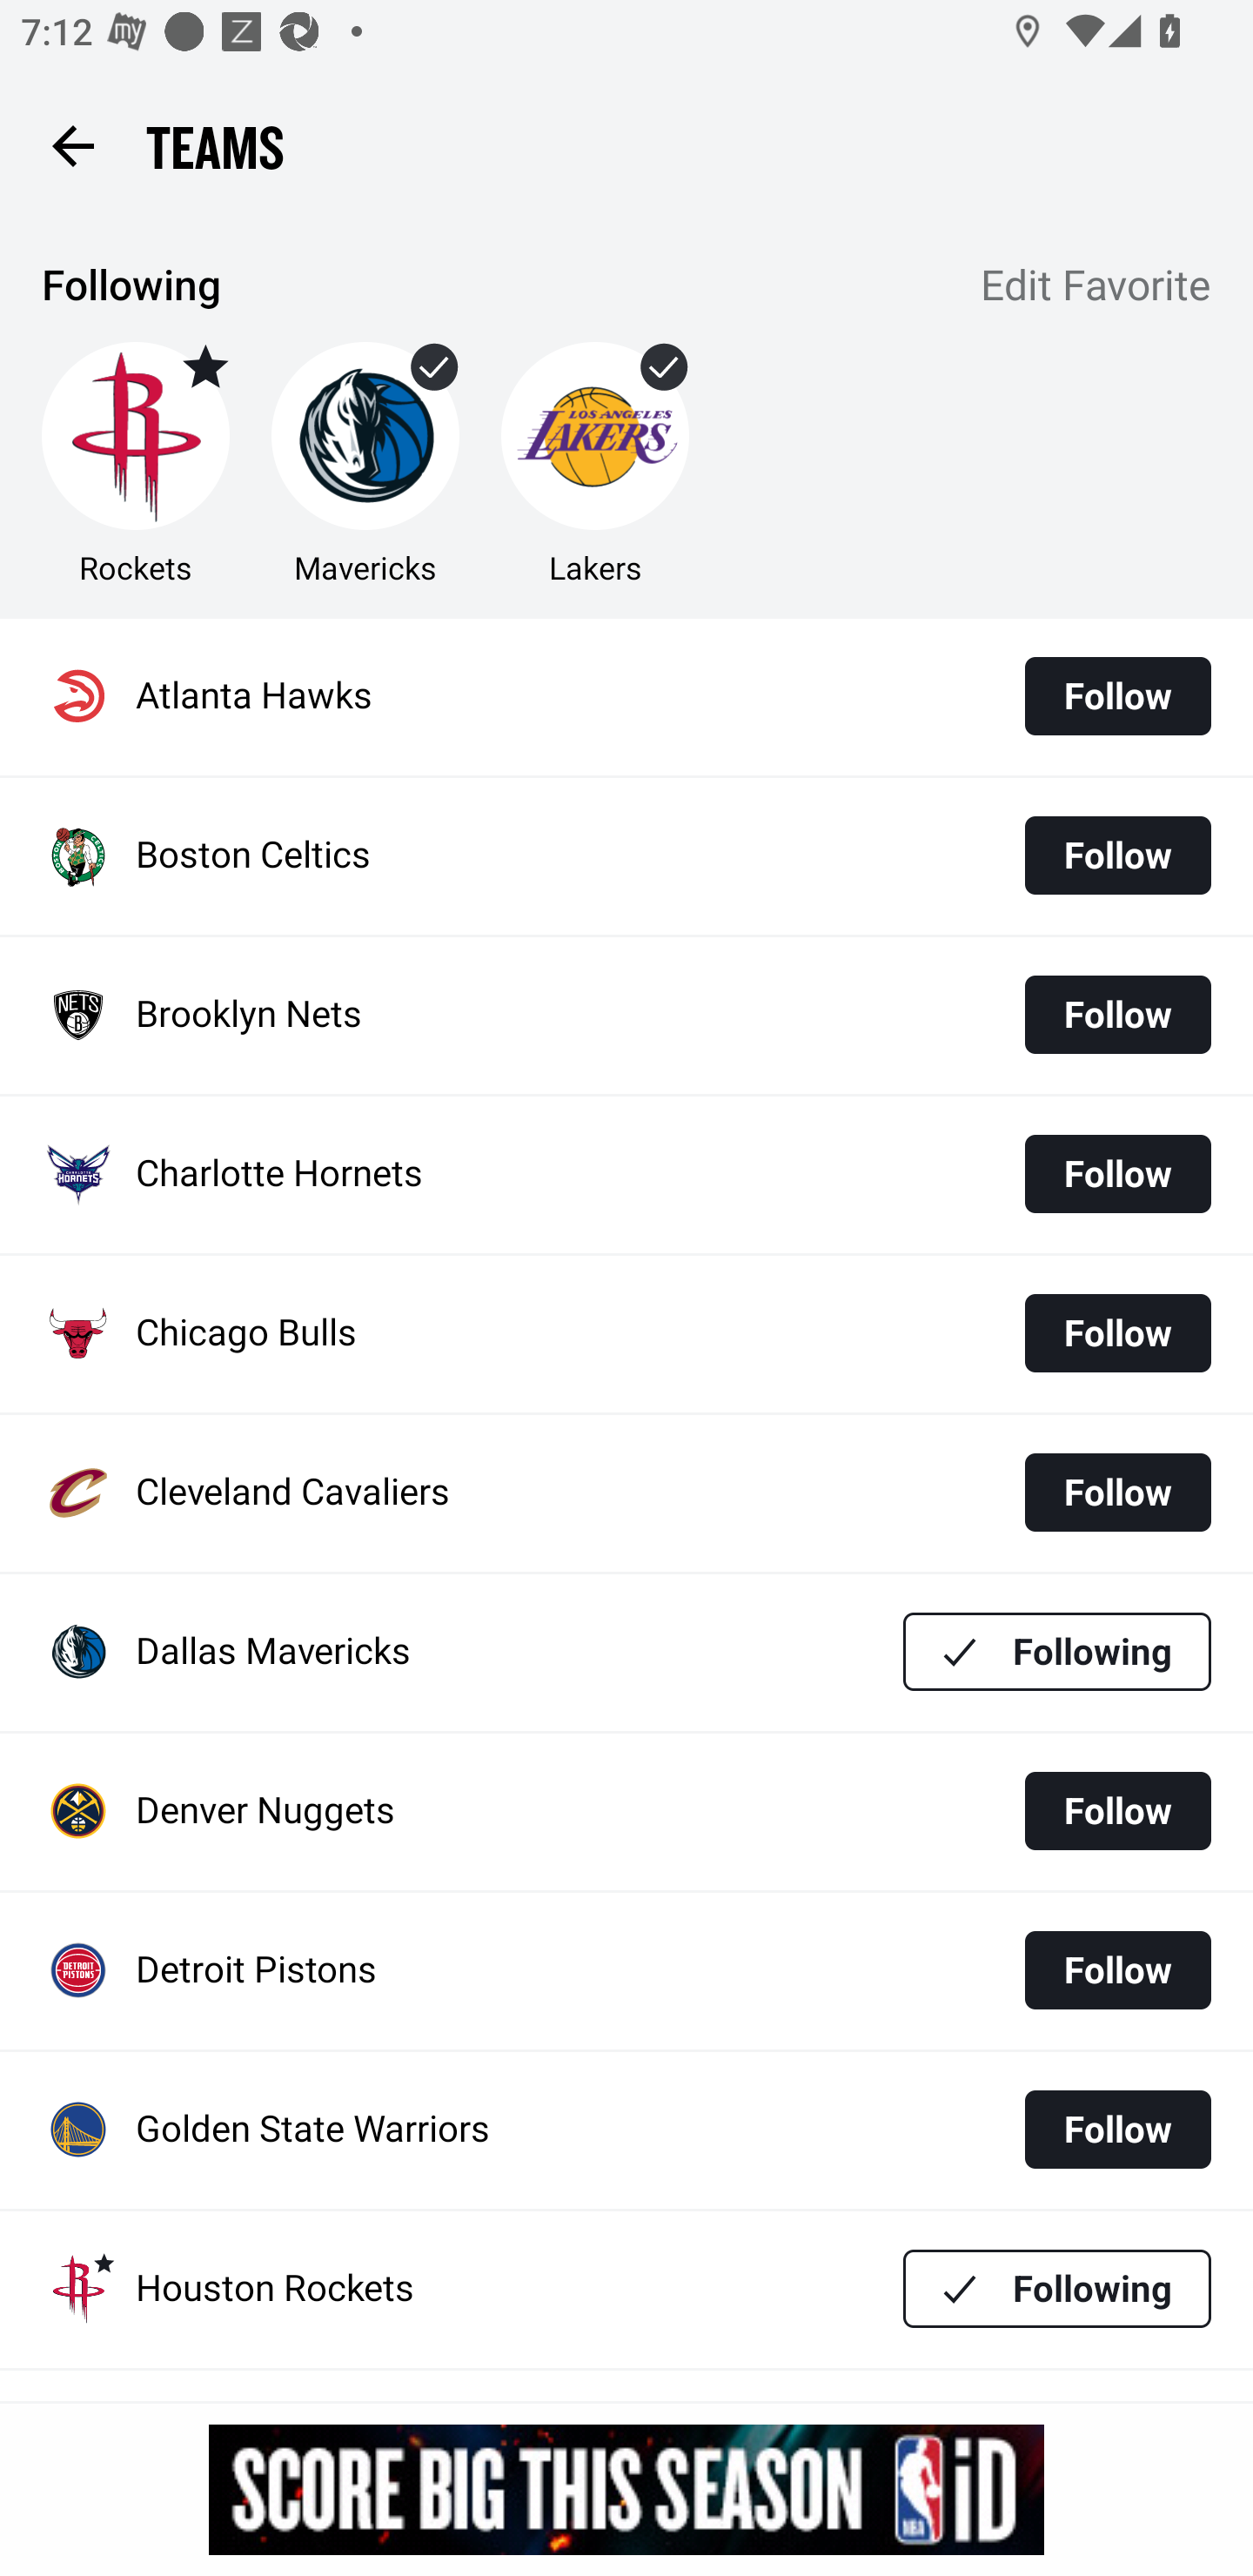  I want to click on Chicago Bulls Follow, so click(626, 1334).